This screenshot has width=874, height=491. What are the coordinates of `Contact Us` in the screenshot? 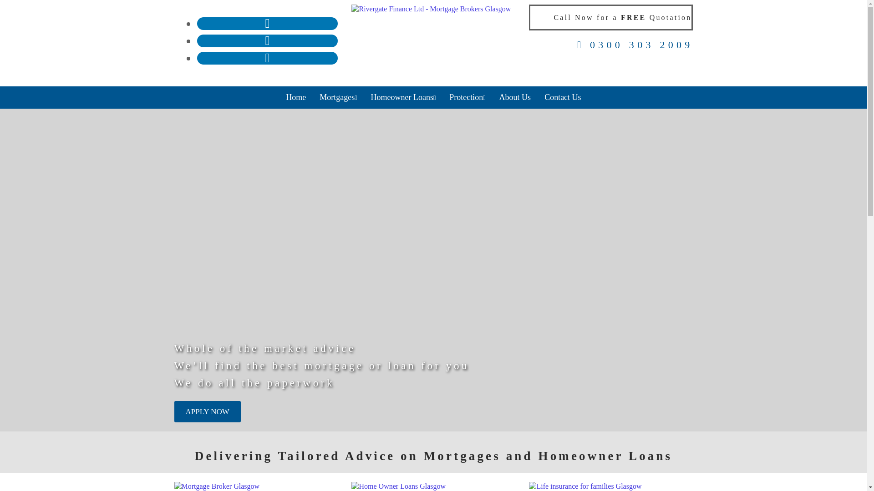 It's located at (563, 97).